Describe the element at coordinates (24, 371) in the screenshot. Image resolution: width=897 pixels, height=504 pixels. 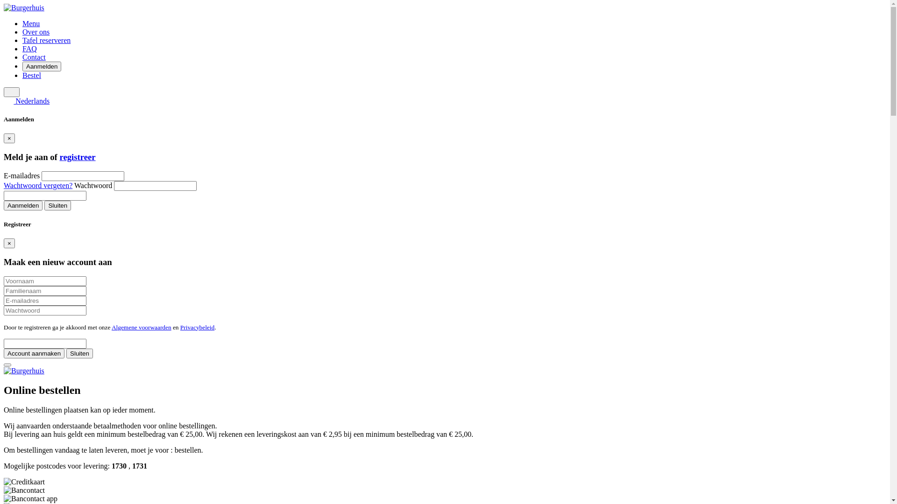
I see `Burgerhuis` at that location.